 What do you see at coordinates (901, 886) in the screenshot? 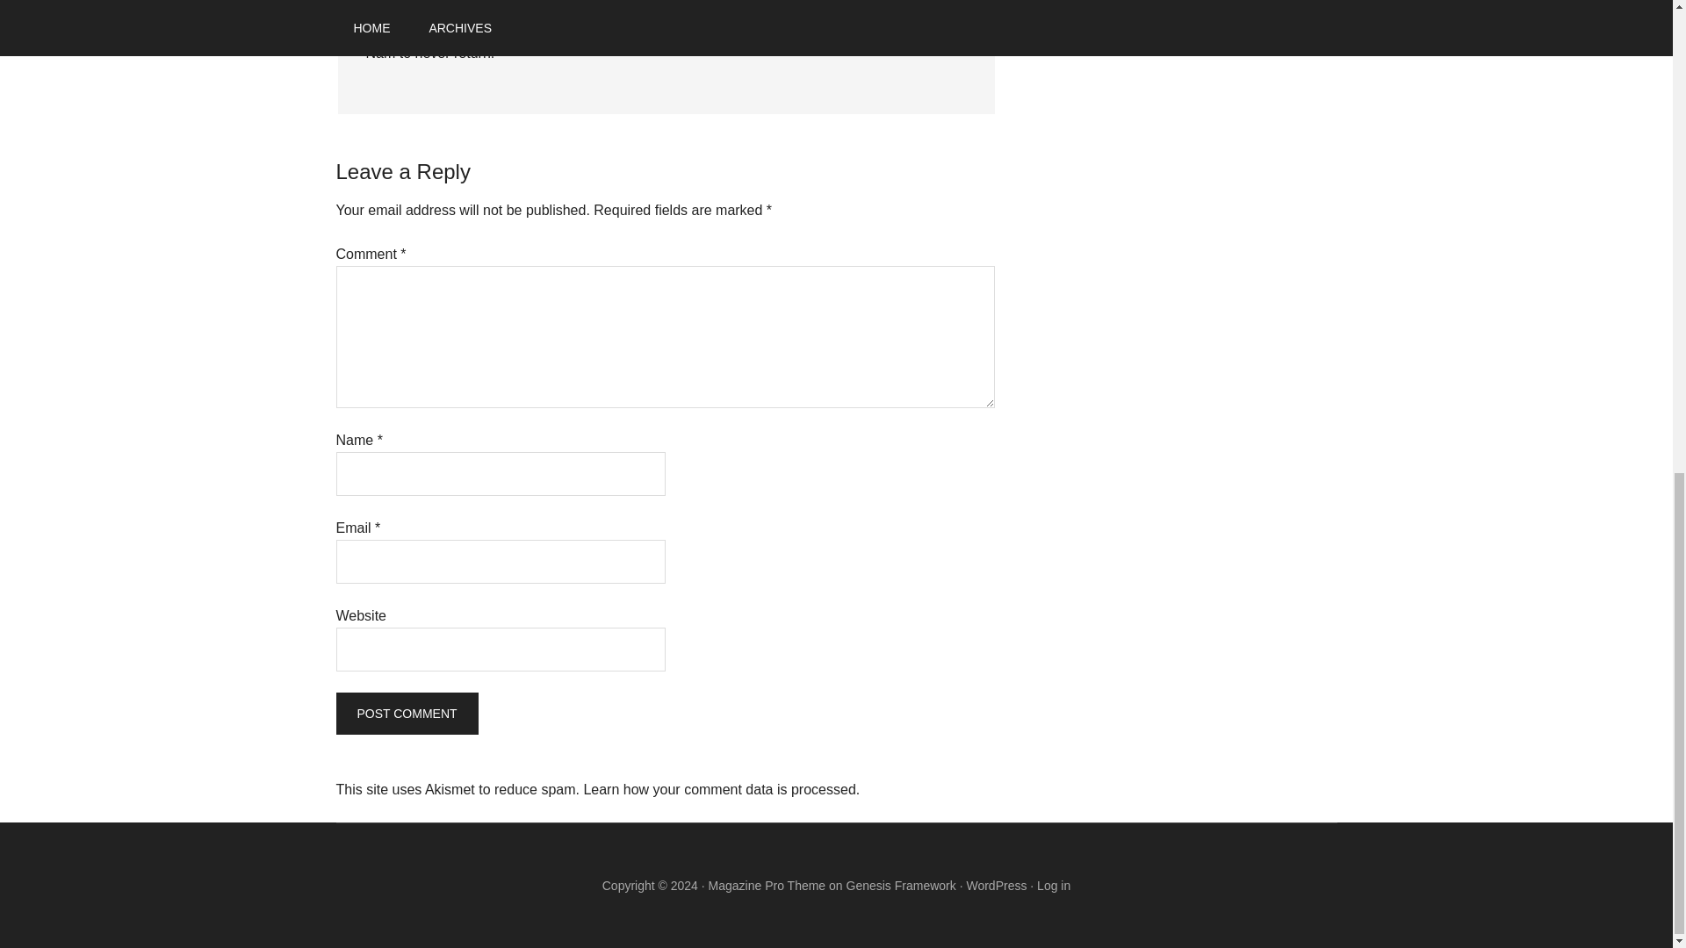
I see `Genesis Framework` at bounding box center [901, 886].